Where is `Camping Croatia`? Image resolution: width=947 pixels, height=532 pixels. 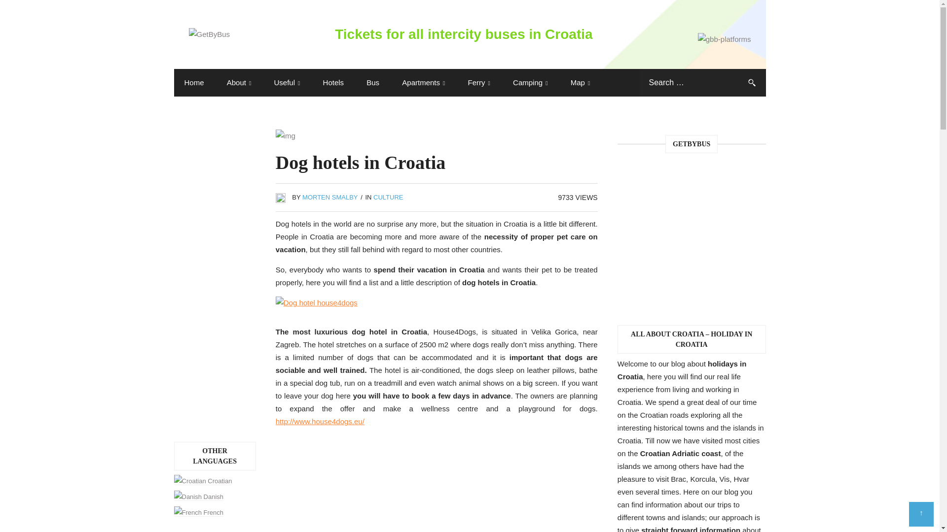 Camping Croatia is located at coordinates (530, 83).